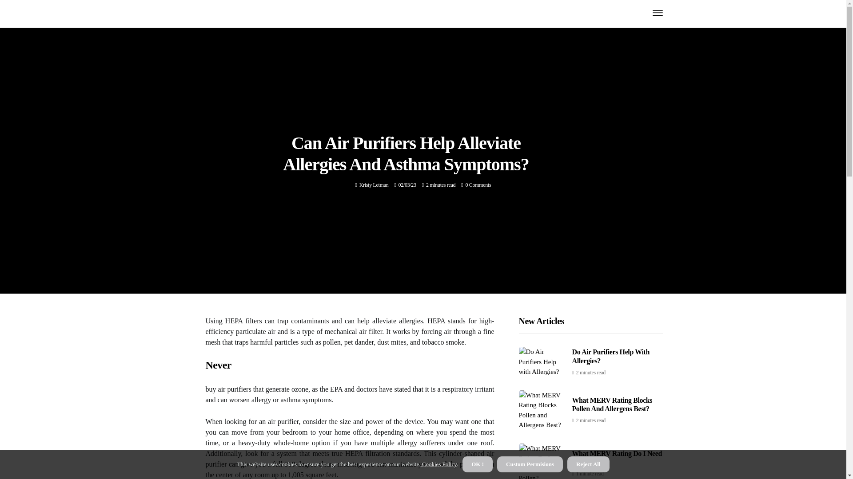 This screenshot has height=479, width=853. What do you see at coordinates (618, 458) in the screenshot?
I see `What MERV Rating Do I Need For Pollen?` at bounding box center [618, 458].